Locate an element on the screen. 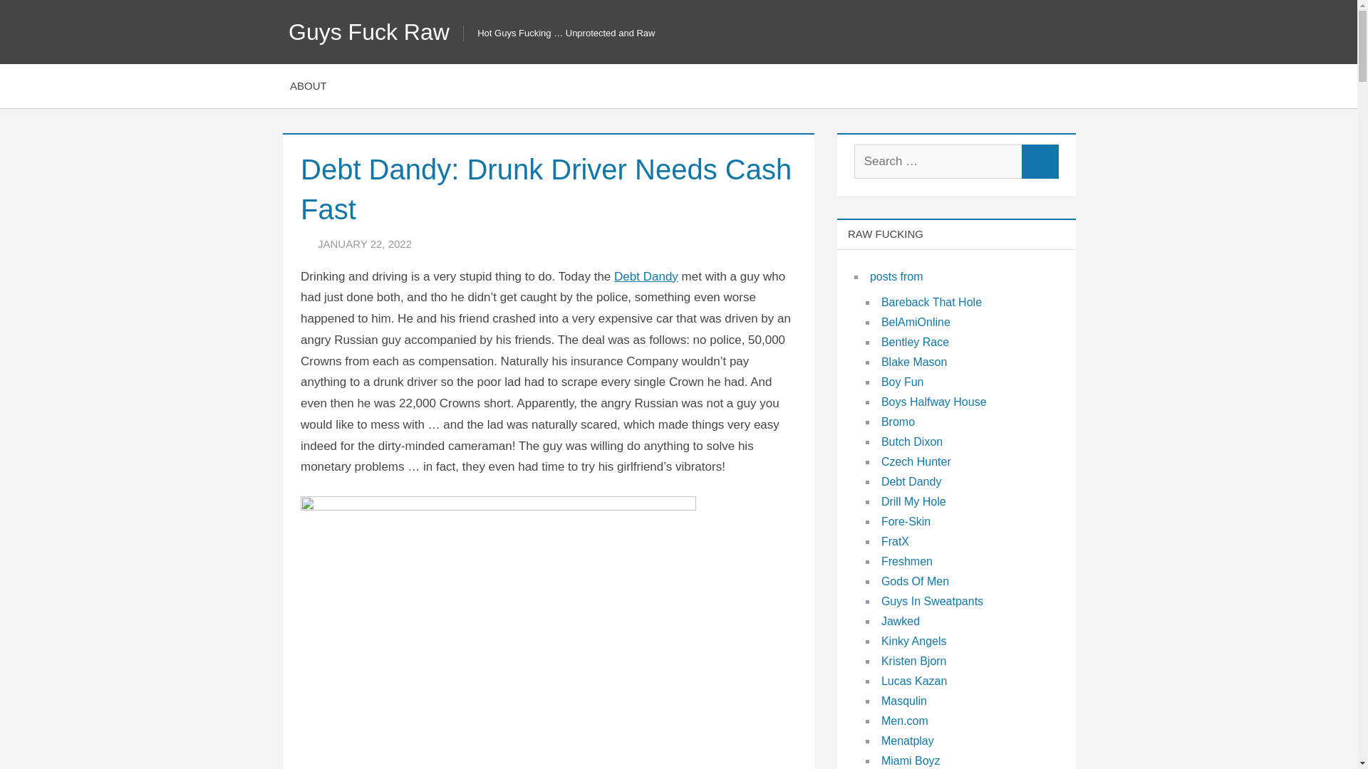 This screenshot has height=769, width=1368. JANUARY 22, 2022 is located at coordinates (364, 244).